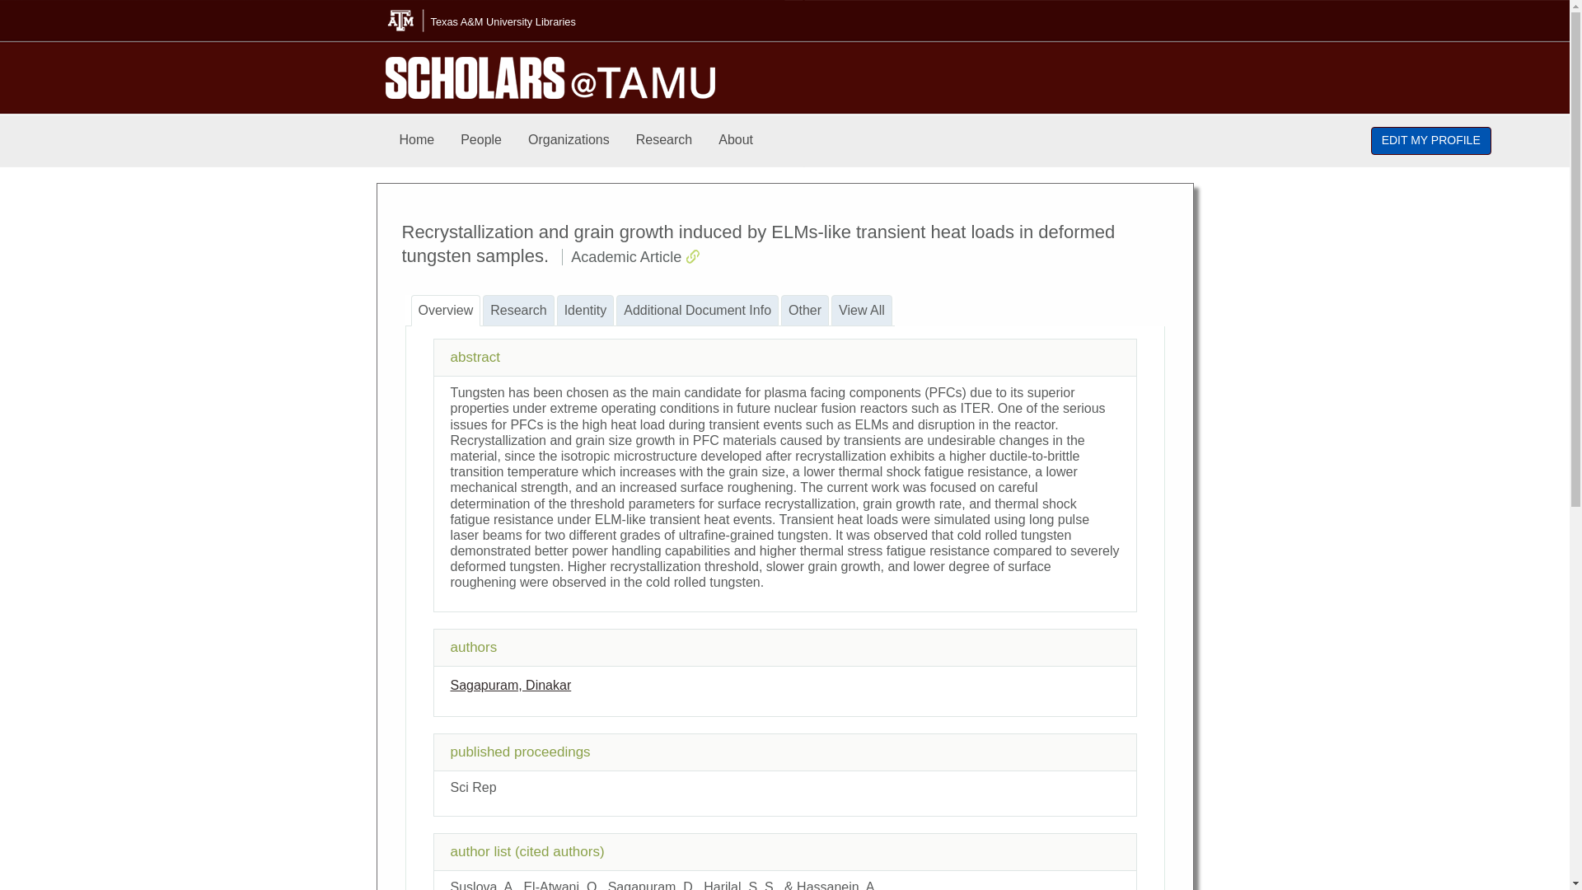  I want to click on Research, so click(664, 140).